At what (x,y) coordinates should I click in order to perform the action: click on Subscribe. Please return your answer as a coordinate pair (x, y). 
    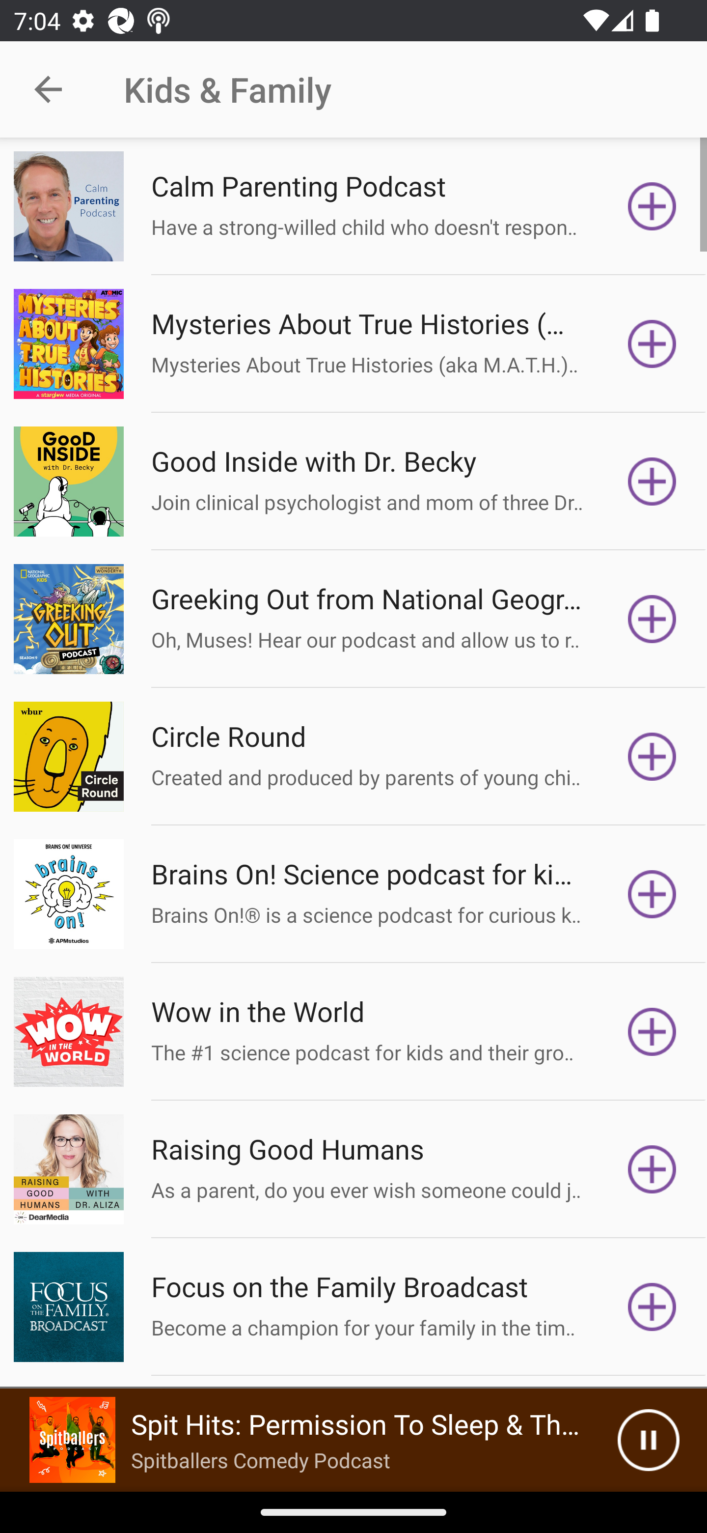
    Looking at the image, I should click on (652, 343).